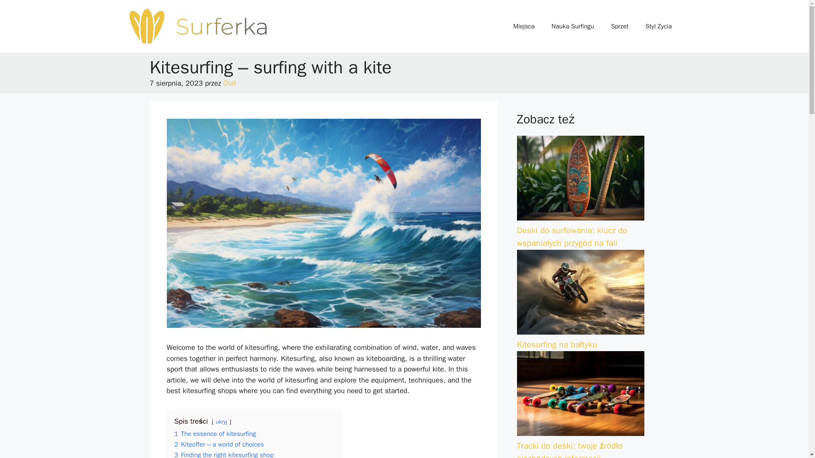  What do you see at coordinates (659, 26) in the screenshot?
I see `Styl Zycia` at bounding box center [659, 26].